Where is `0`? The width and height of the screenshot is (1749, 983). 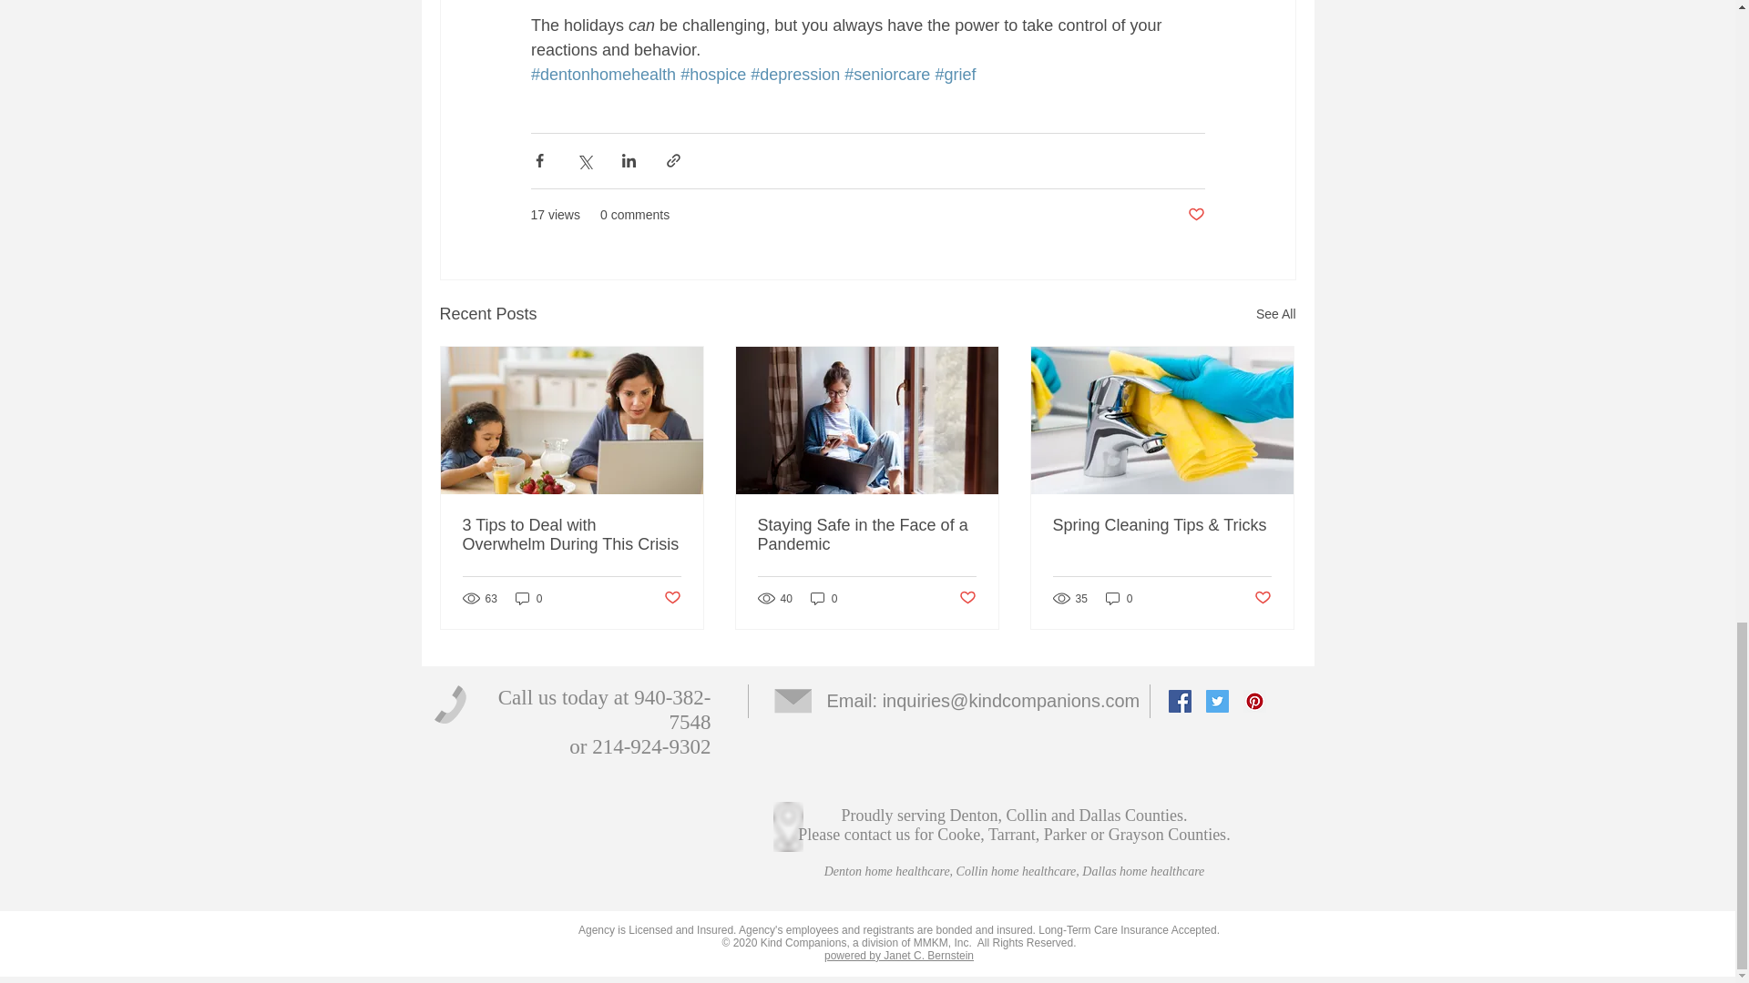 0 is located at coordinates (528, 599).